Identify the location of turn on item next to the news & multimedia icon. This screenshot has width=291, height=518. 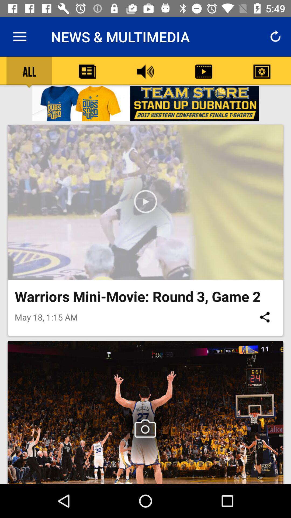
(20, 37).